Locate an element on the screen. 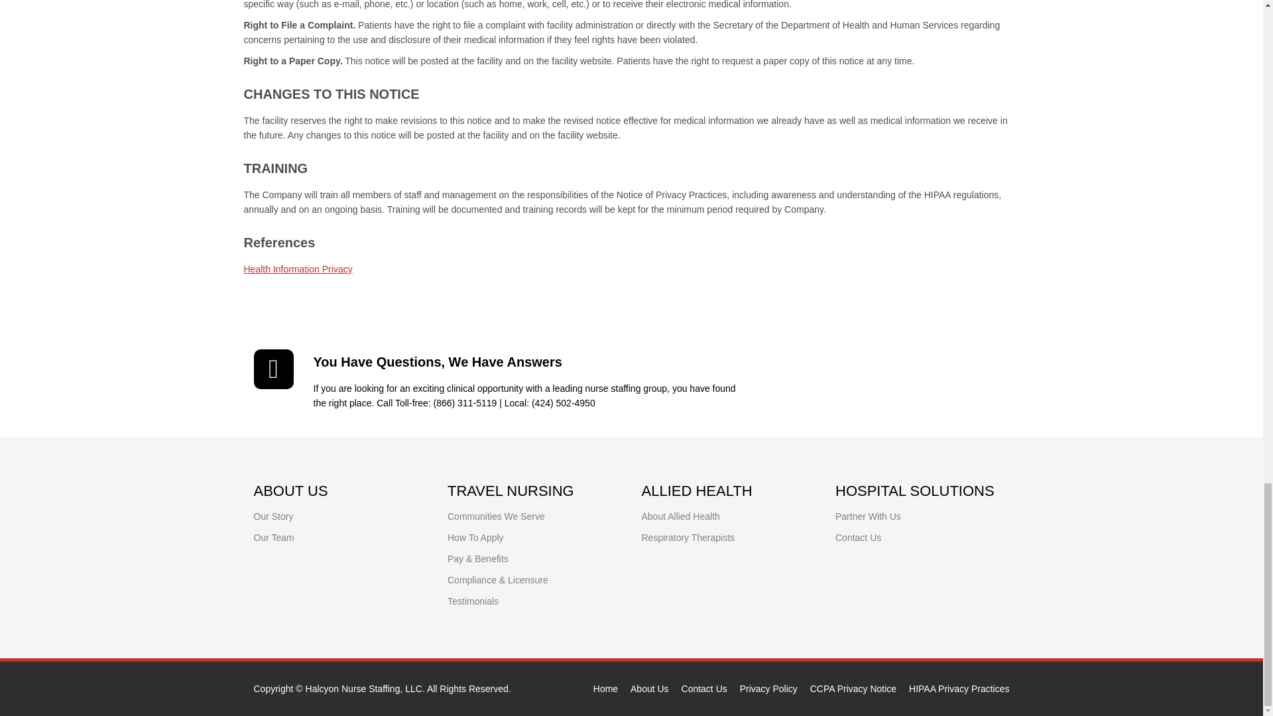 This screenshot has height=716, width=1273. Privacy Policy is located at coordinates (768, 688).